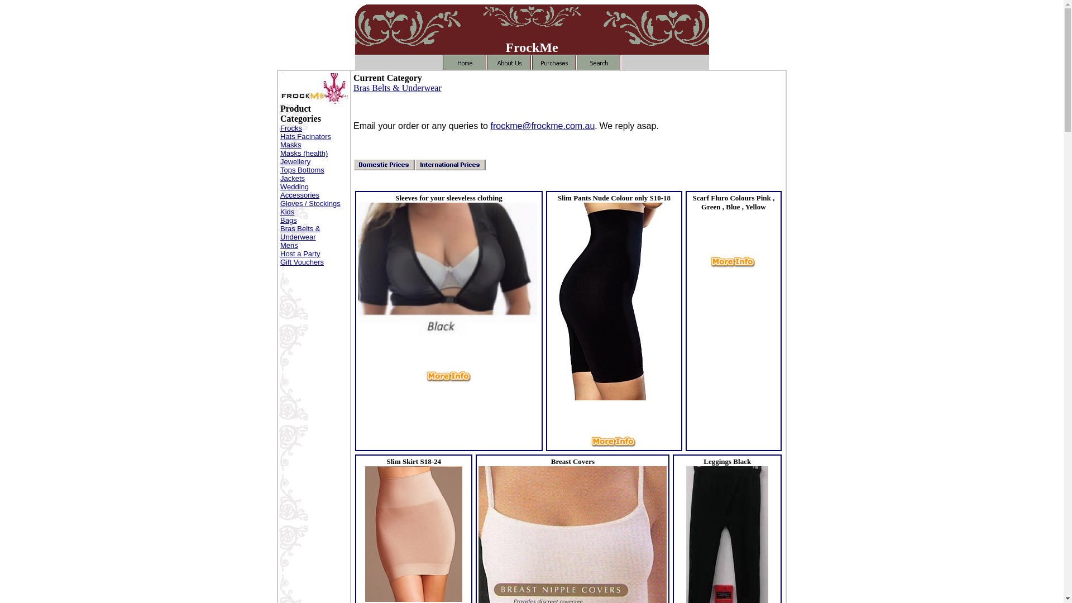 The height and width of the screenshot is (603, 1072). What do you see at coordinates (398, 88) in the screenshot?
I see `Bras Belts & Underwear` at bounding box center [398, 88].